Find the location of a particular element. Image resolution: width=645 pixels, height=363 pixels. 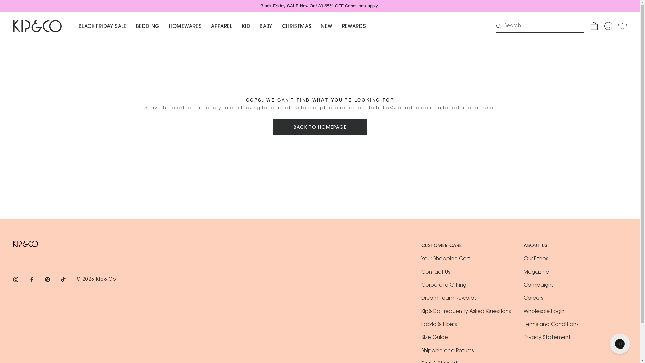

APPAREL is located at coordinates (222, 27).